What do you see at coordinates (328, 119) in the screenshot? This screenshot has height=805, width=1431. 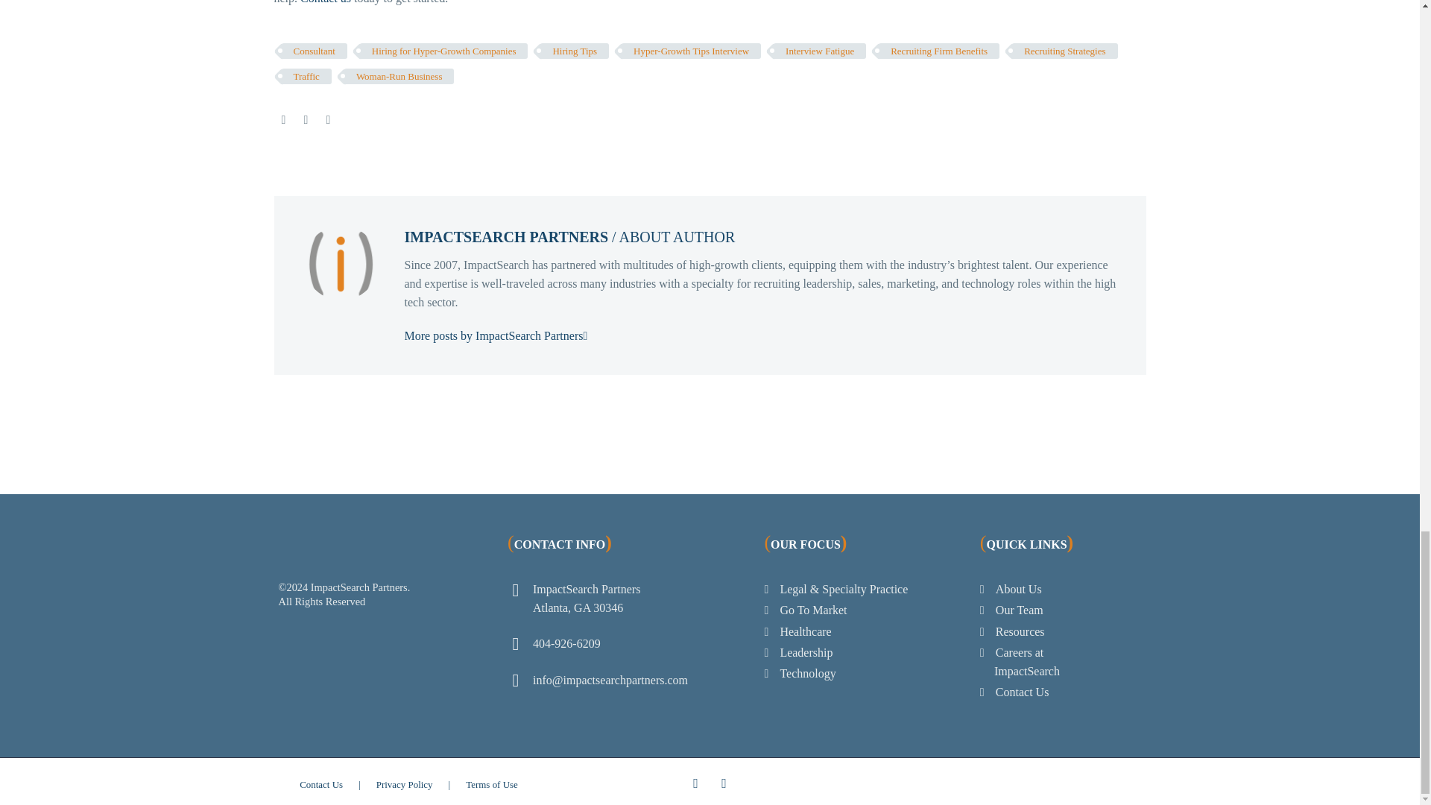 I see `LinkedIn` at bounding box center [328, 119].